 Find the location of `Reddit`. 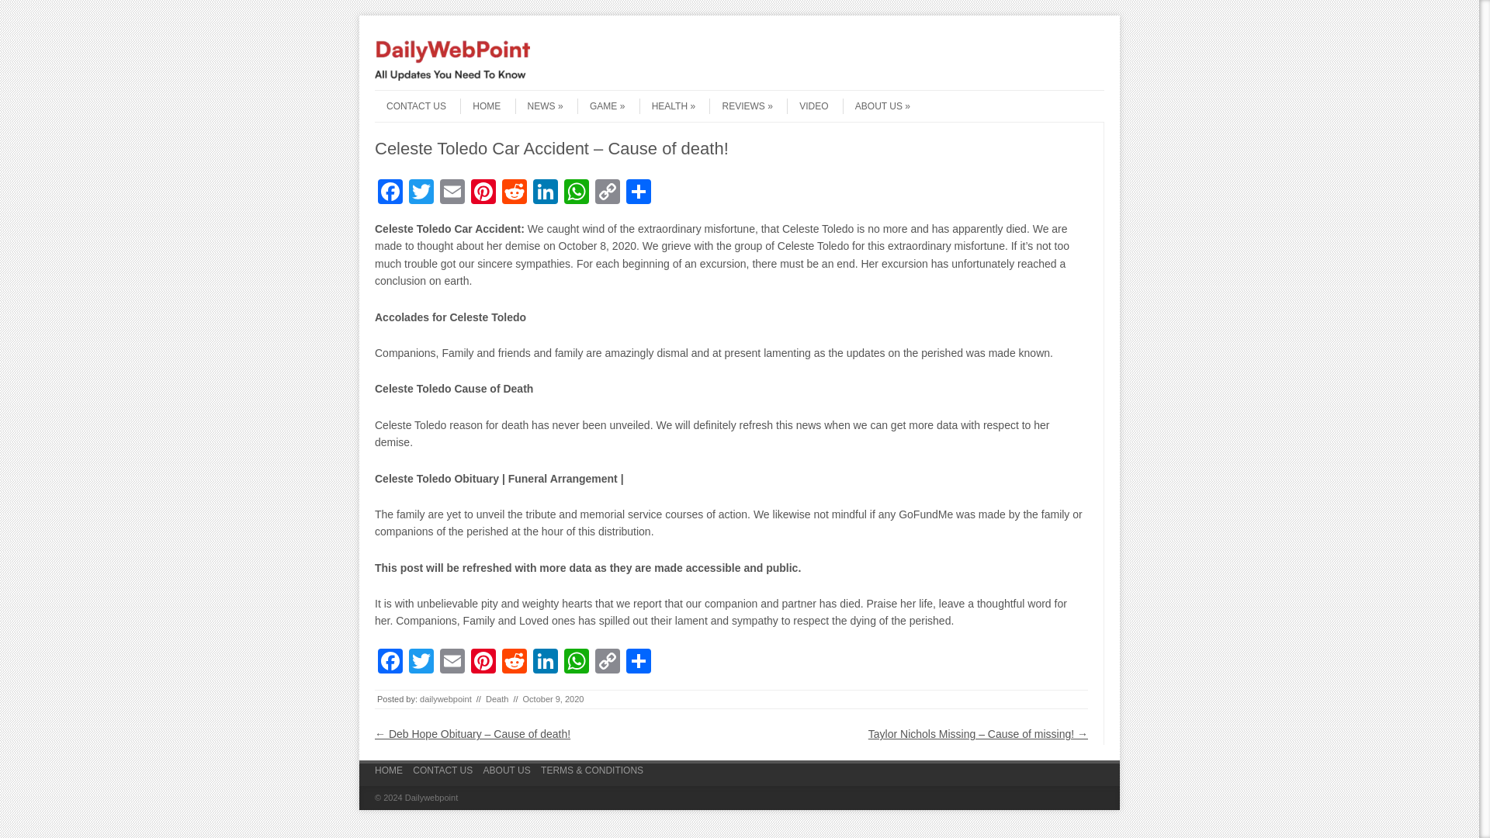

Reddit is located at coordinates (515, 663).